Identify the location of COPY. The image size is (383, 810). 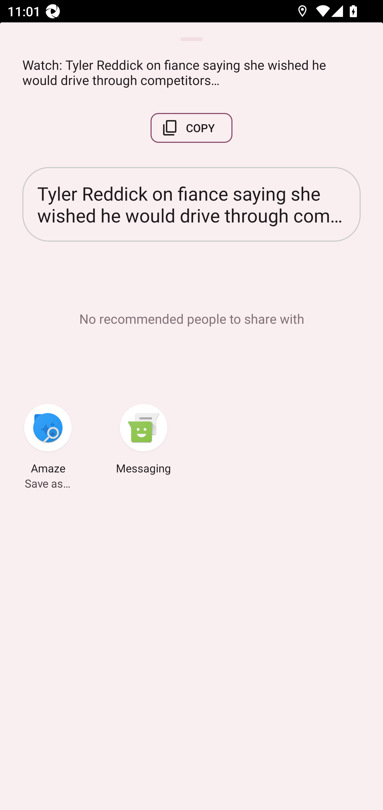
(191, 128).